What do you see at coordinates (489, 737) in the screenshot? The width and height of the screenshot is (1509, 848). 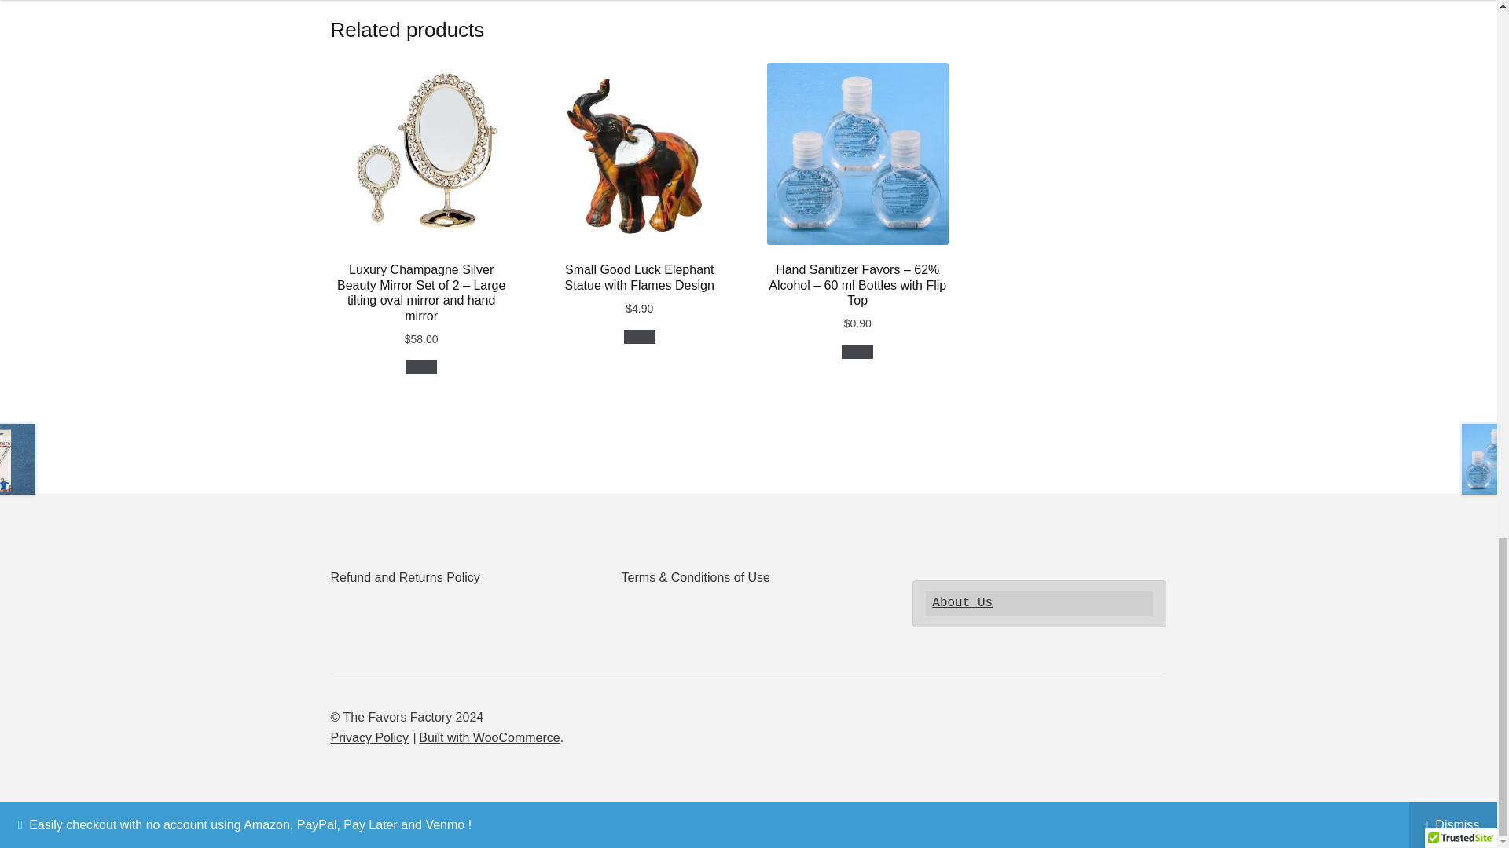 I see `WooCommerce - The Best eCommerce Platform for WordPress` at bounding box center [489, 737].